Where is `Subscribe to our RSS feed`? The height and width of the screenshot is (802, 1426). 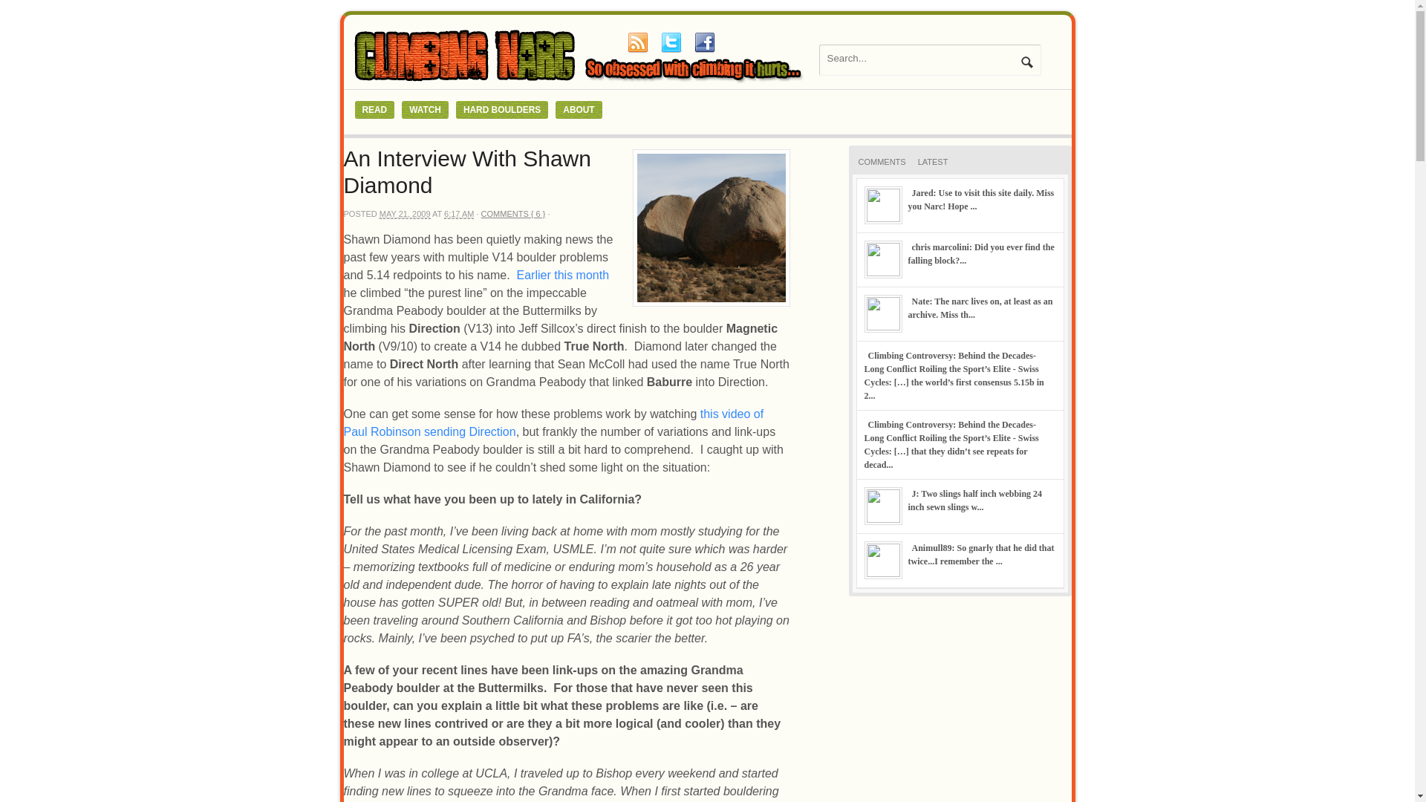 Subscribe to our RSS feed is located at coordinates (637, 42).